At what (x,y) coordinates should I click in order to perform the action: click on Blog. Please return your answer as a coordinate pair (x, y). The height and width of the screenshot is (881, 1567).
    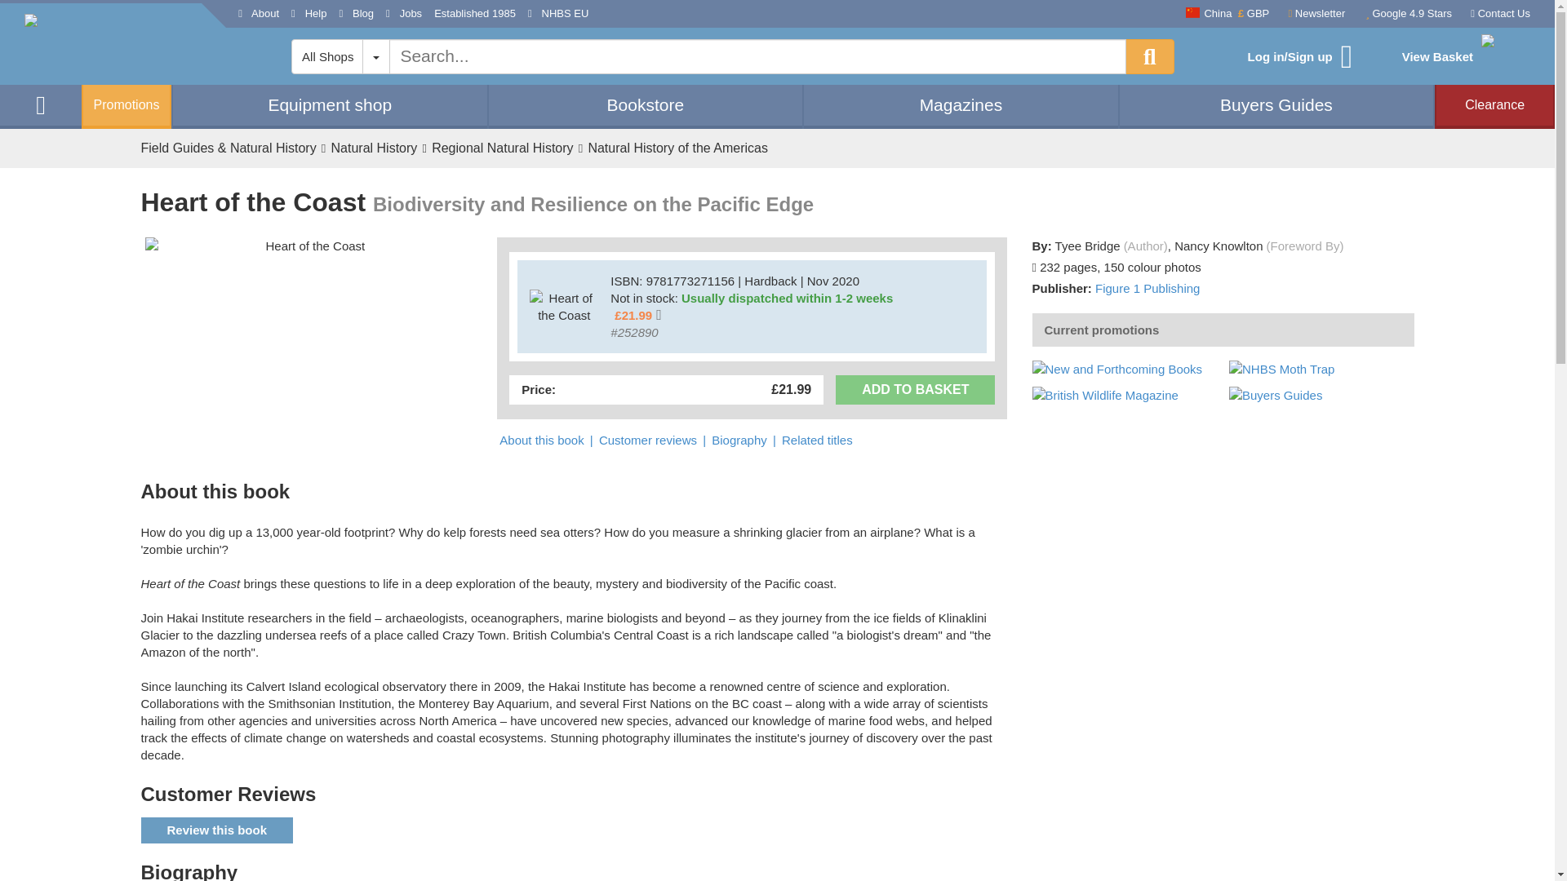
    Looking at the image, I should click on (356, 14).